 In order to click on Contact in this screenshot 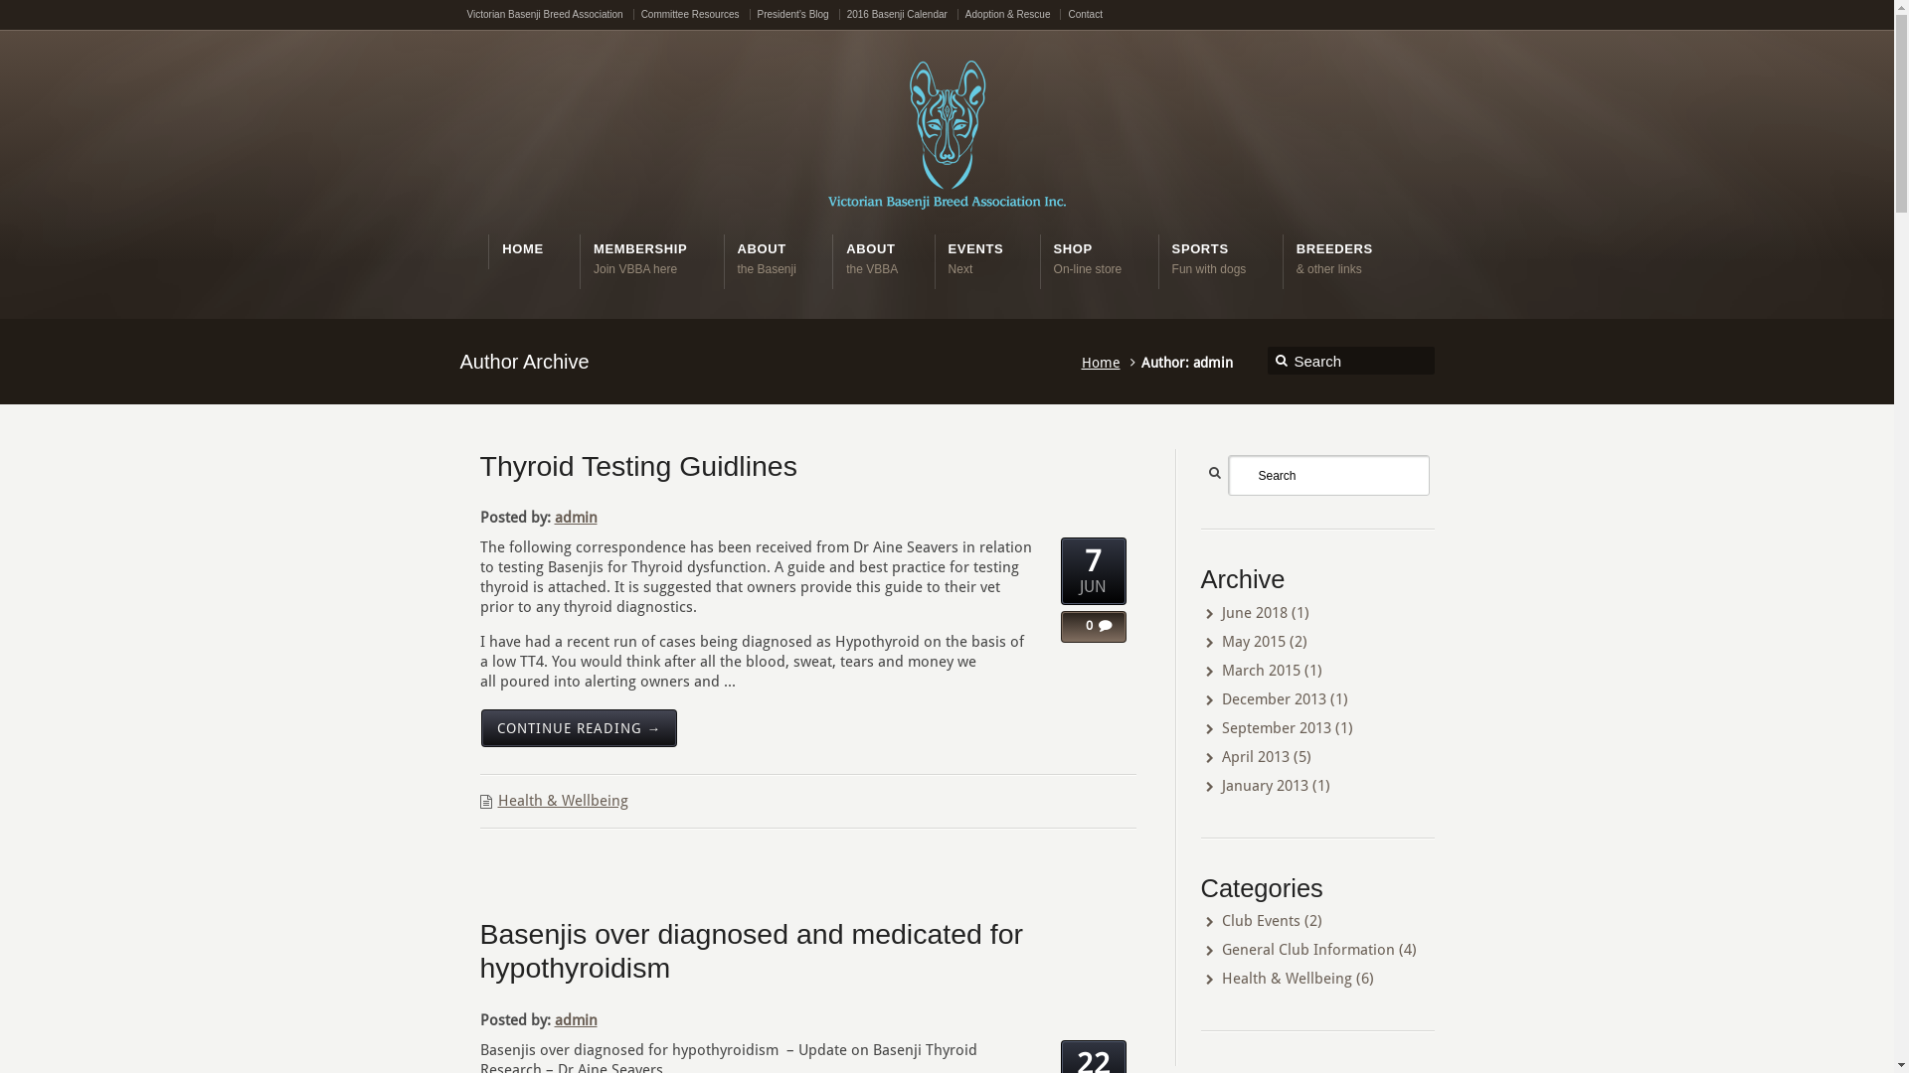, I will do `click(1085, 14)`.